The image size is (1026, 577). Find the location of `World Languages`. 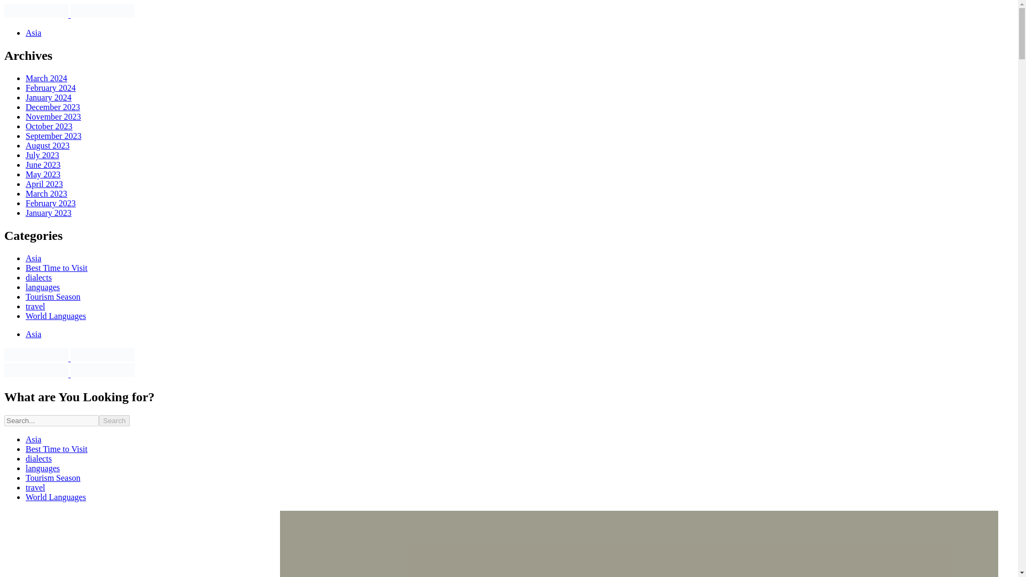

World Languages is located at coordinates (56, 497).